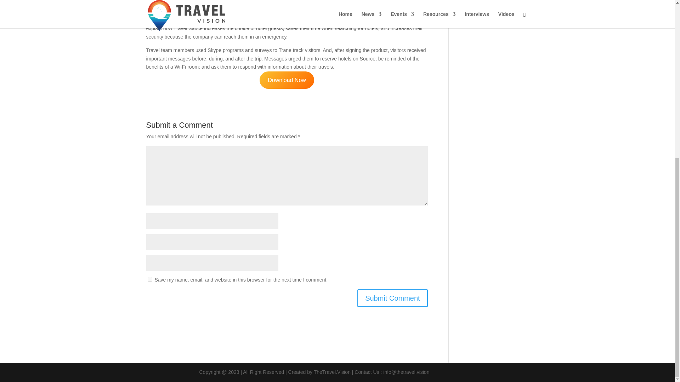 The height and width of the screenshot is (382, 680). I want to click on Download Now, so click(287, 80).